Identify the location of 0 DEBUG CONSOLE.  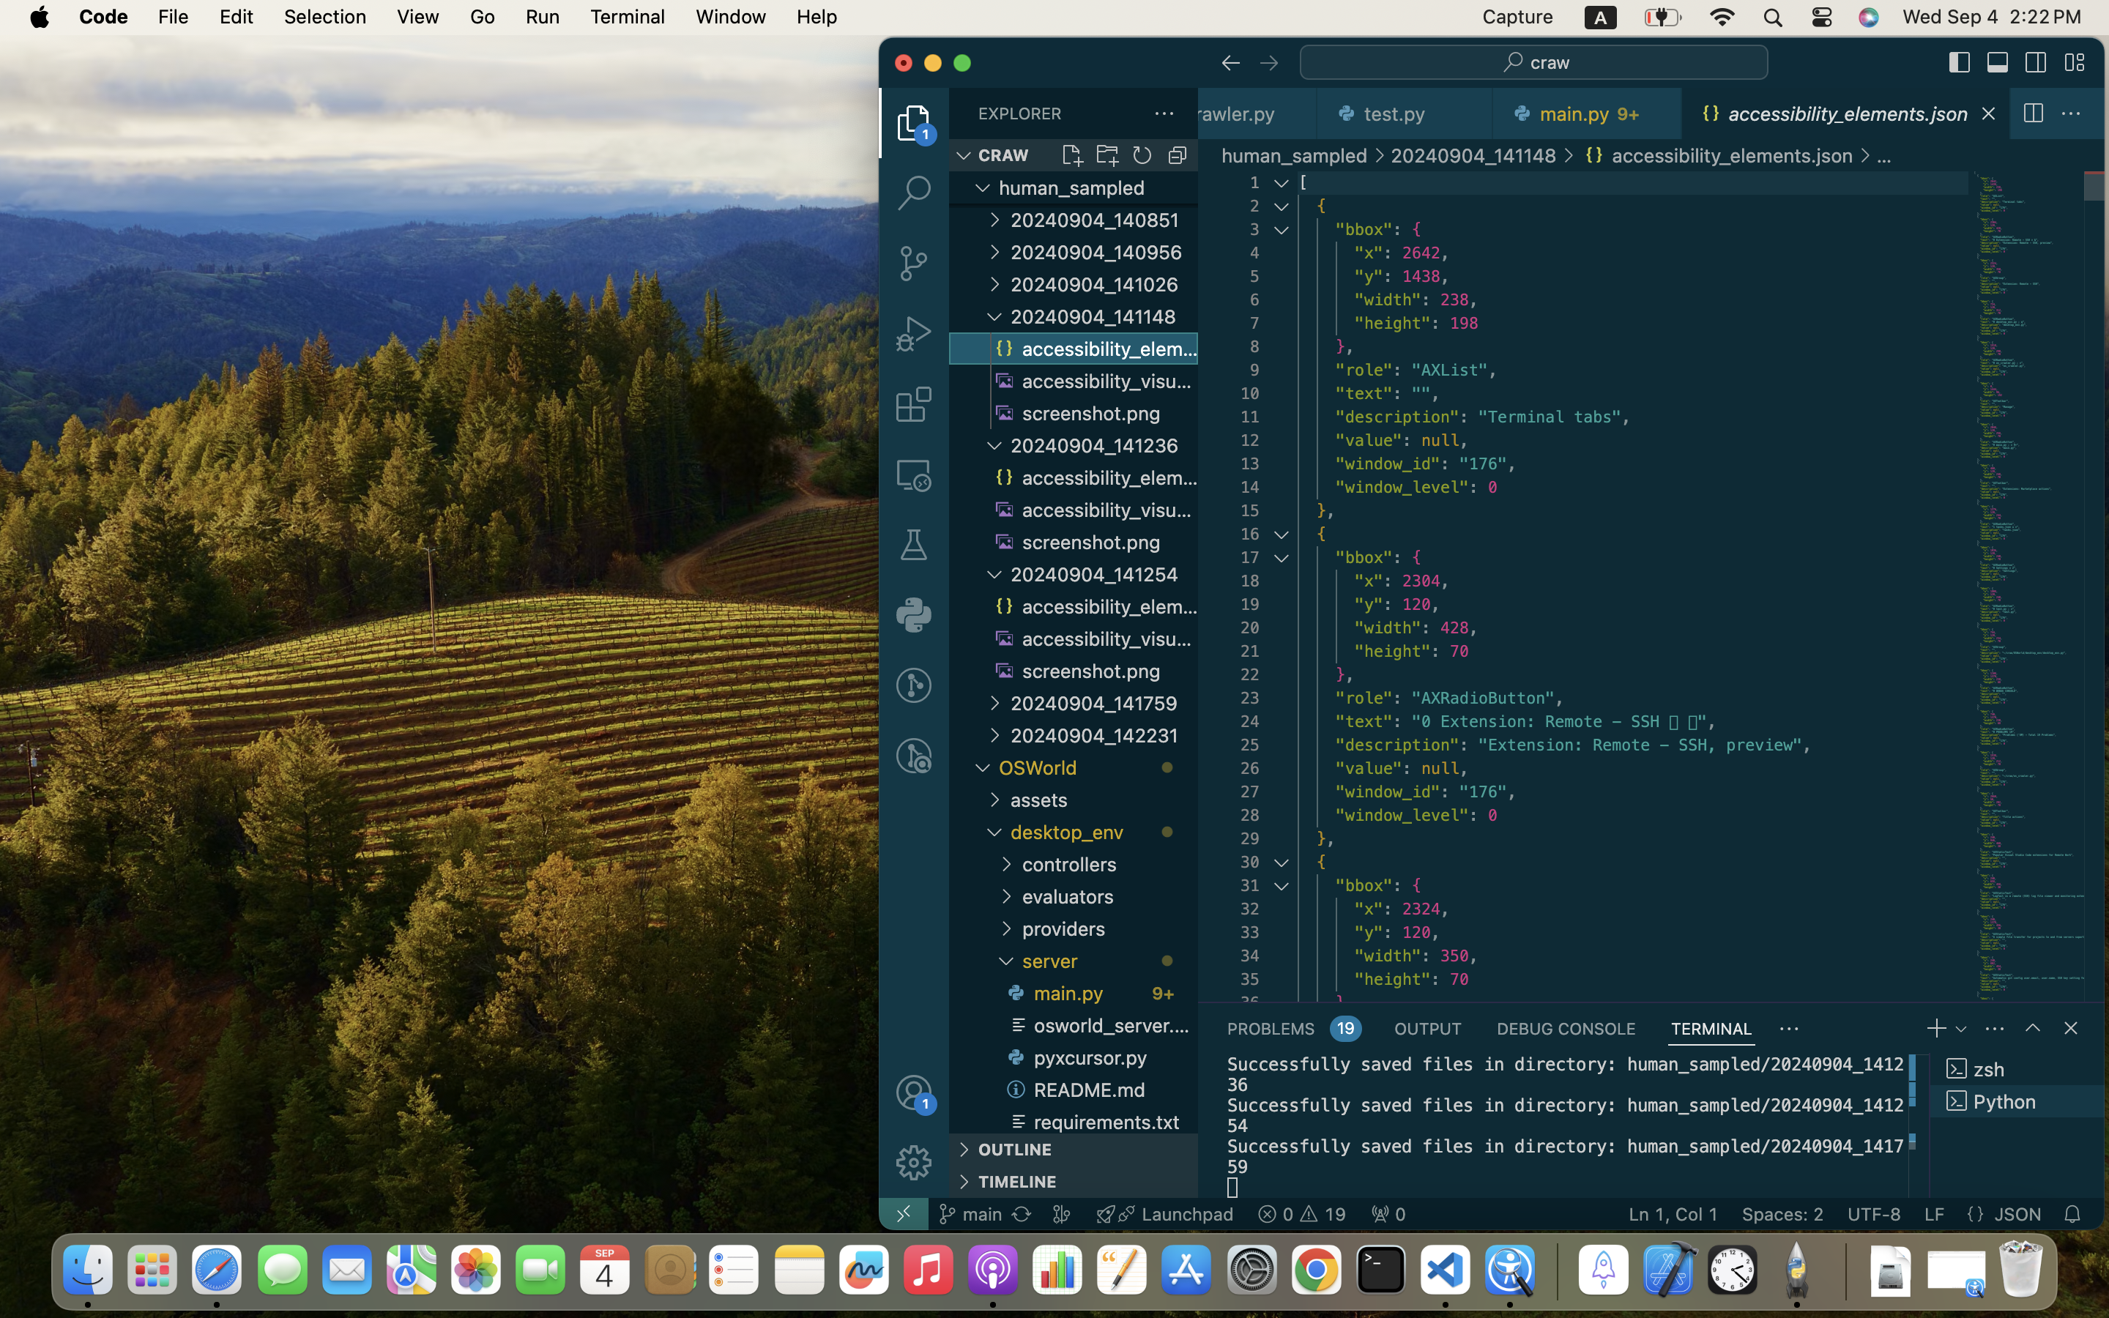
(1566, 1028).